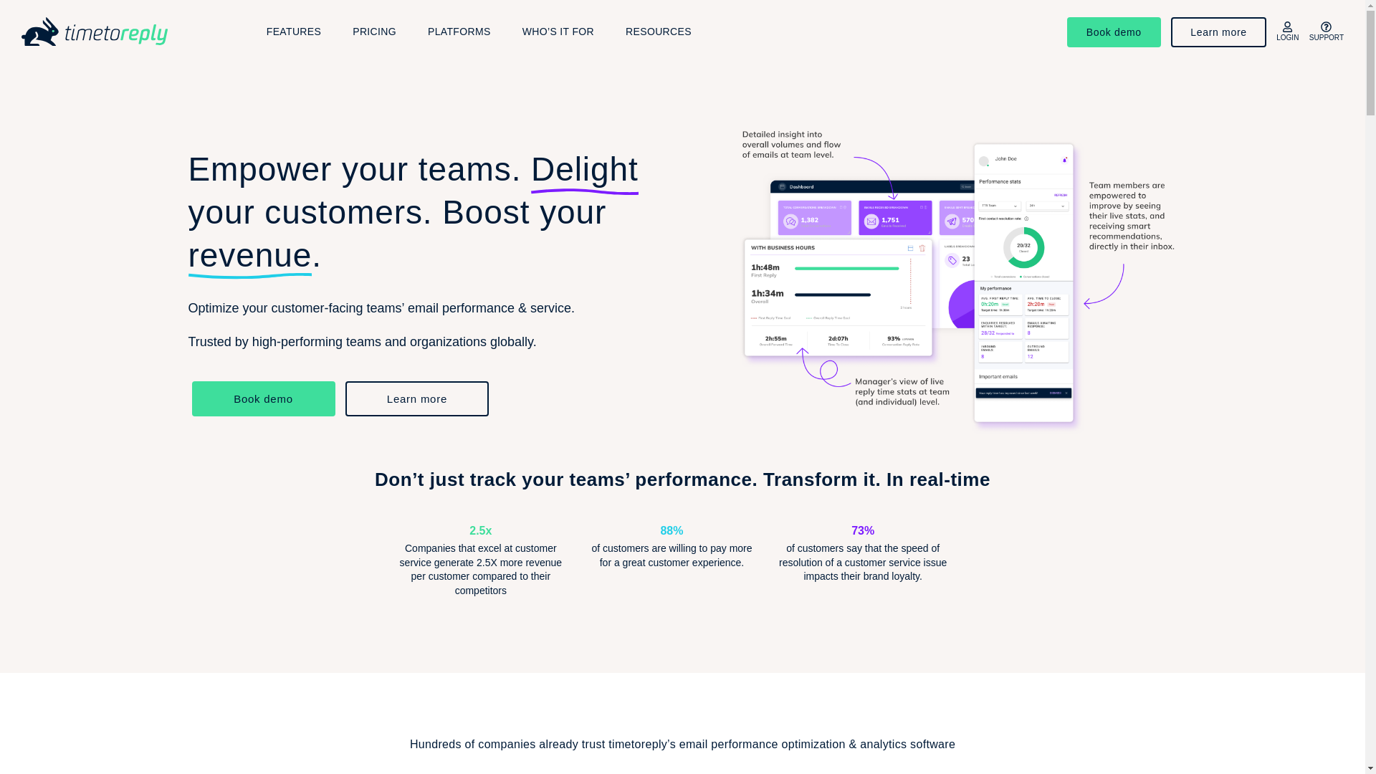 The image size is (1376, 774). Describe the element at coordinates (264, 398) in the screenshot. I see `Book demo` at that location.